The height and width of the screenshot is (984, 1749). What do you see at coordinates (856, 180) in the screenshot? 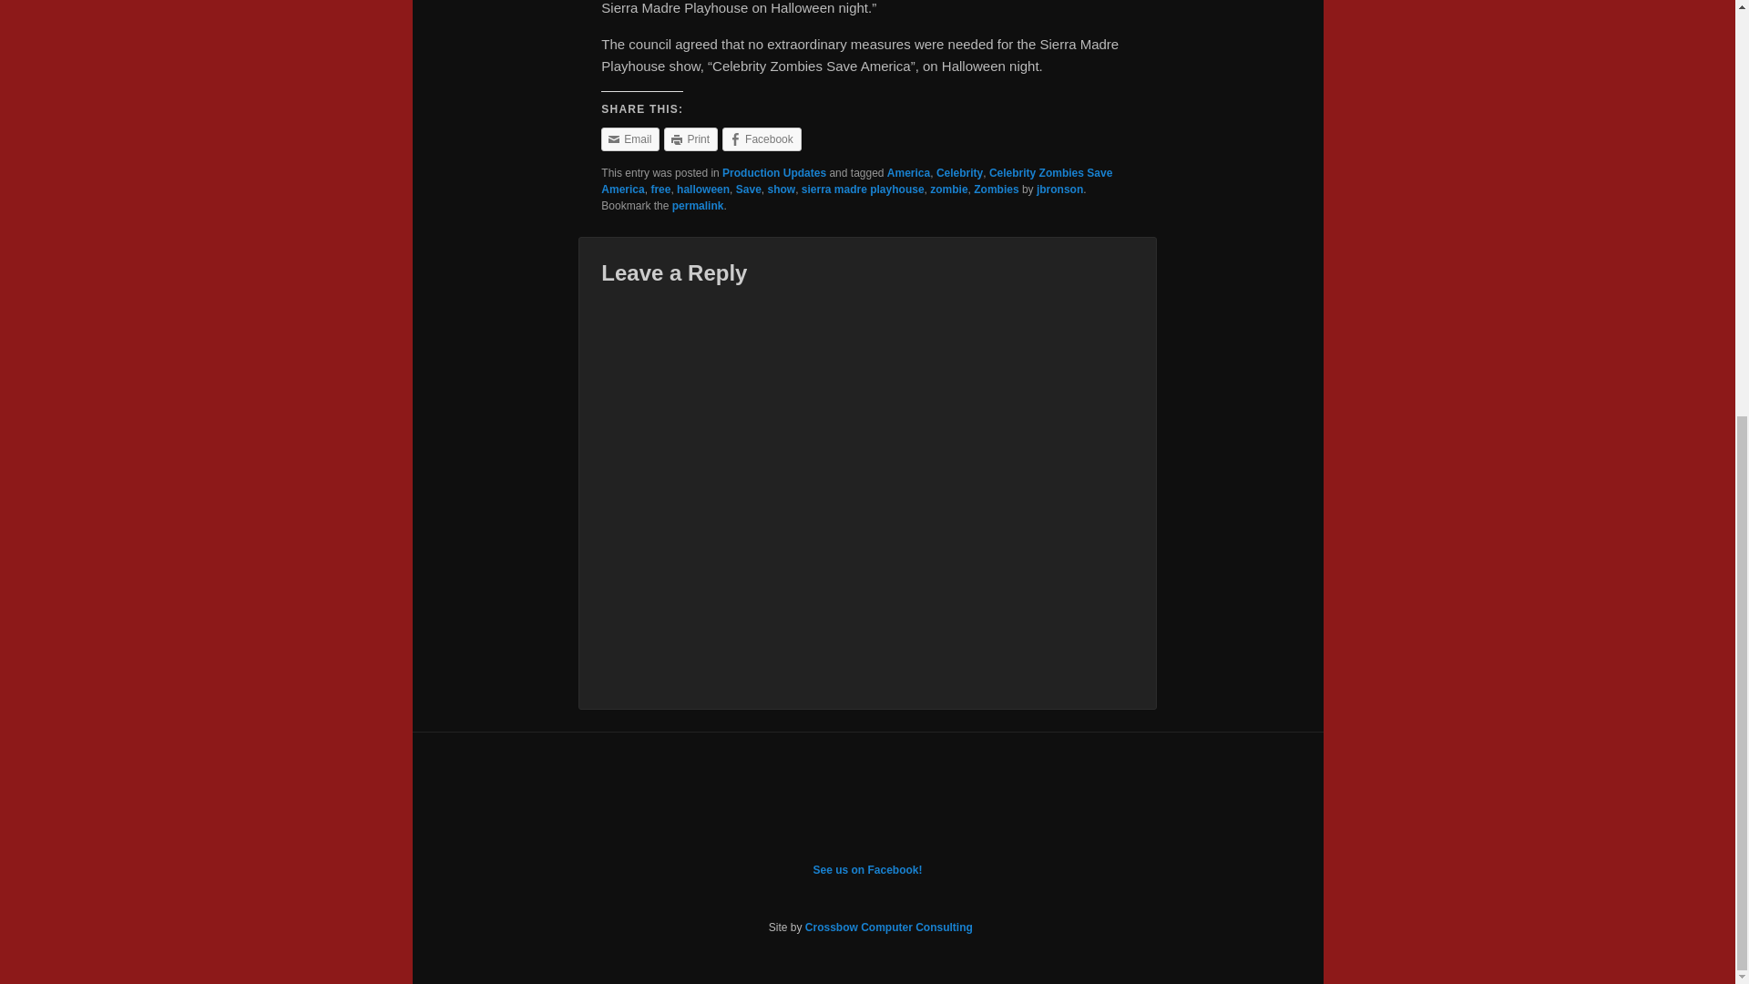
I see `Celebrity Zombies Save America` at bounding box center [856, 180].